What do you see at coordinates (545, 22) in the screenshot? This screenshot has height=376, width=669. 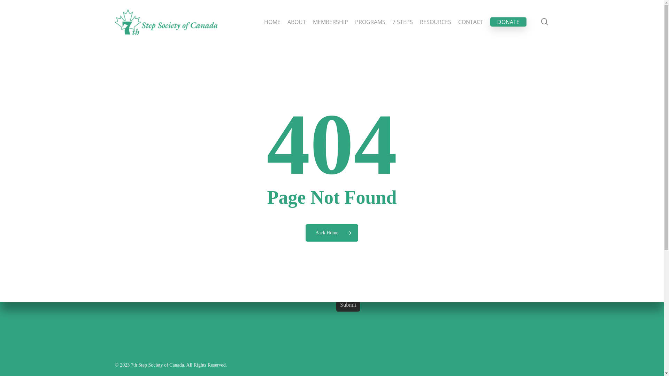 I see `search` at bounding box center [545, 22].